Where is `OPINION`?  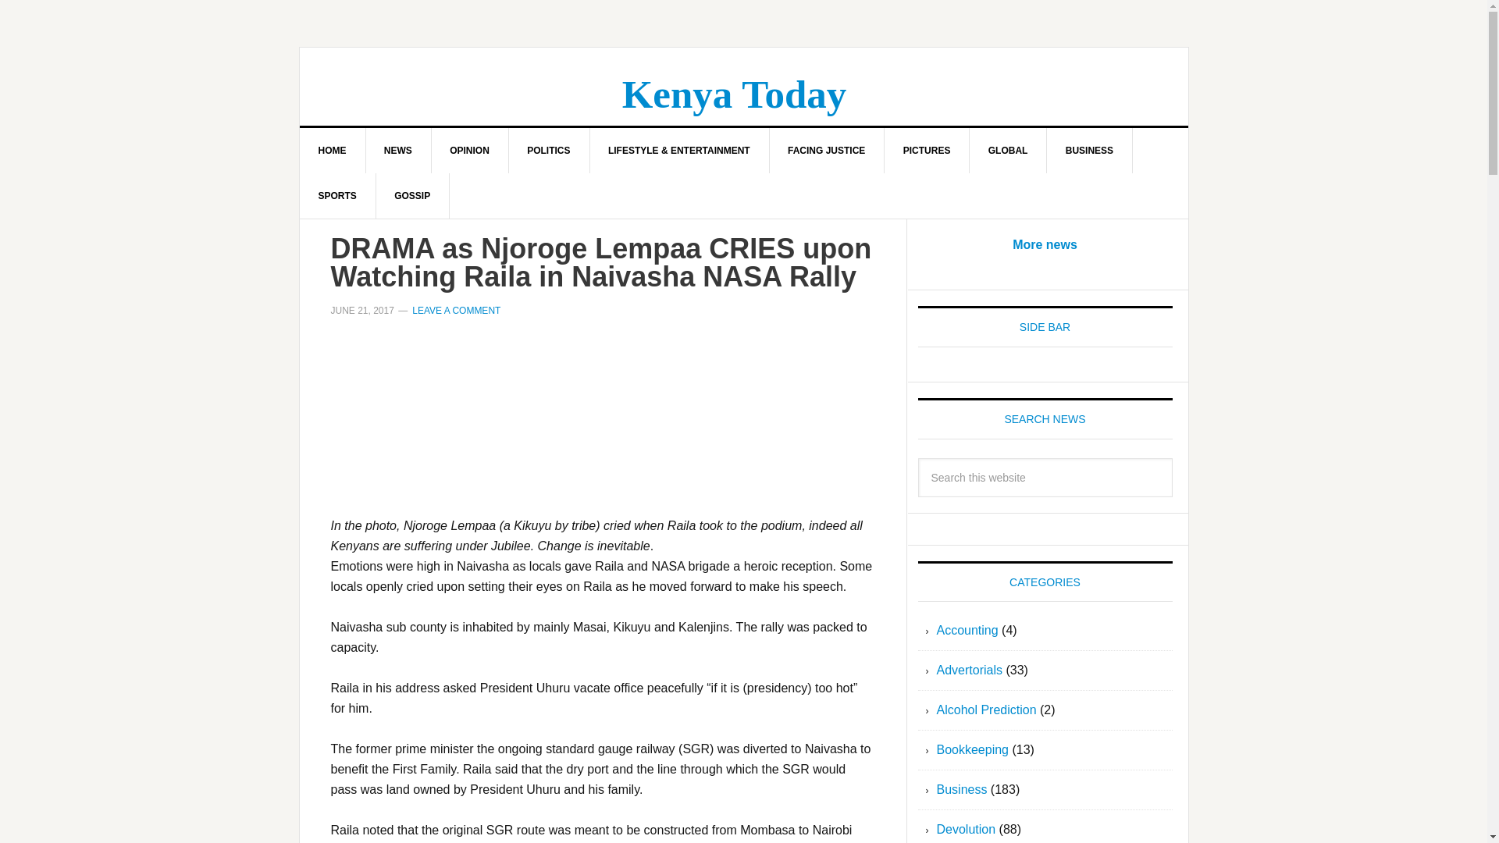
OPINION is located at coordinates (470, 151).